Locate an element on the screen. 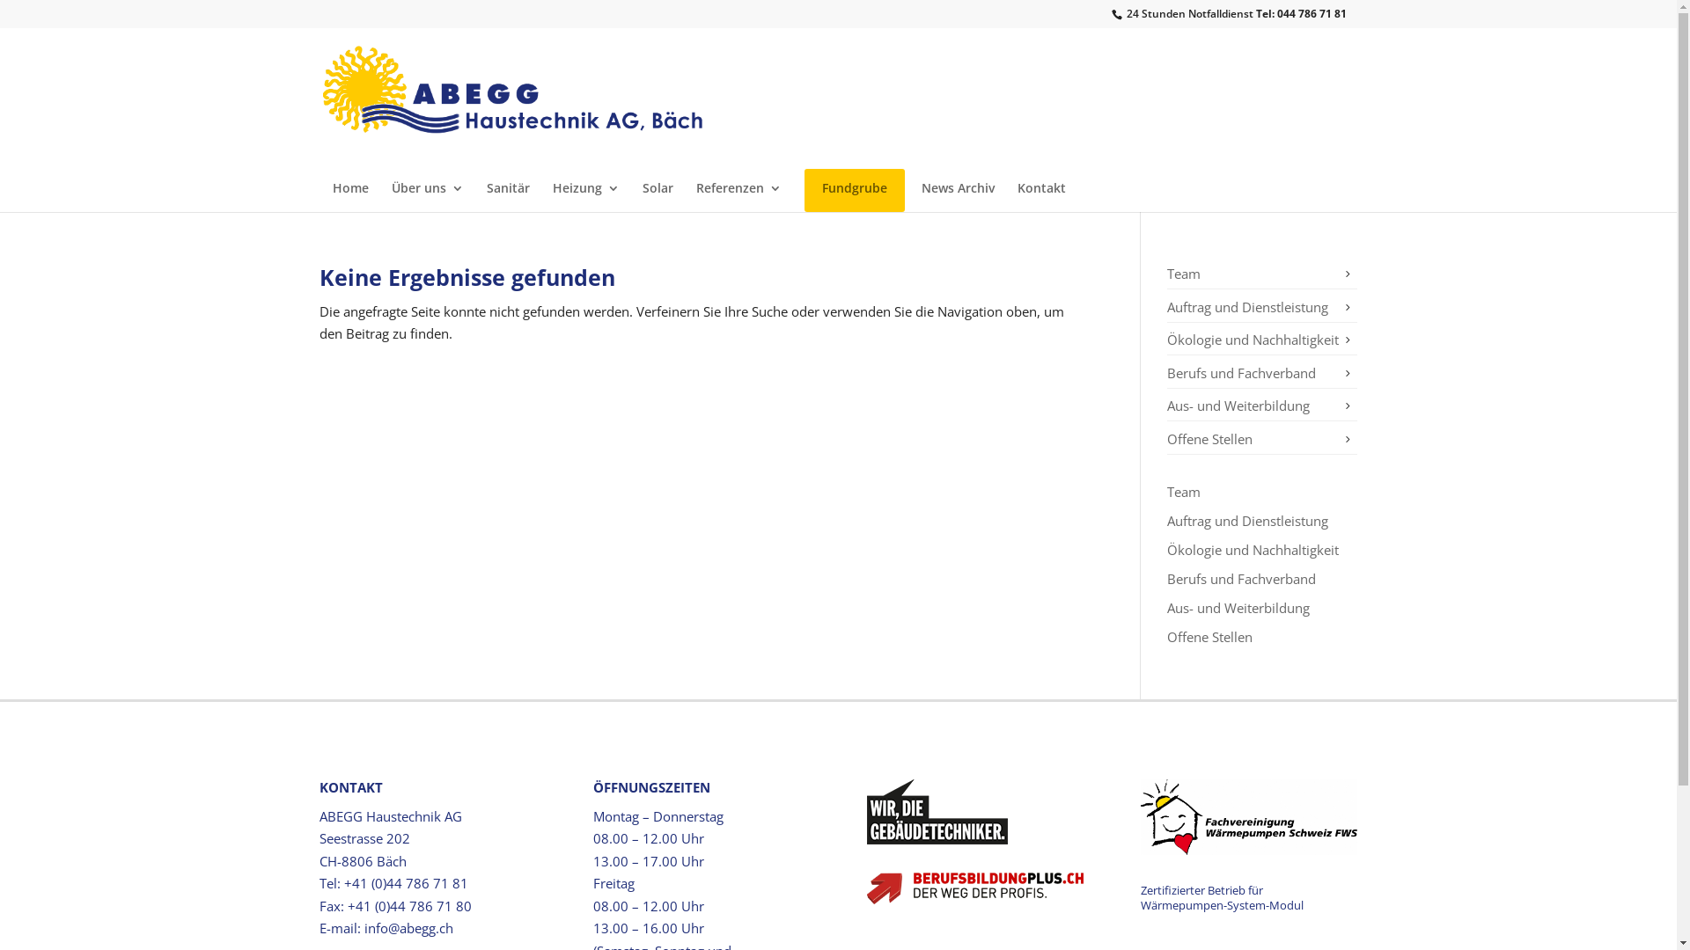  Team is located at coordinates (1184, 274).